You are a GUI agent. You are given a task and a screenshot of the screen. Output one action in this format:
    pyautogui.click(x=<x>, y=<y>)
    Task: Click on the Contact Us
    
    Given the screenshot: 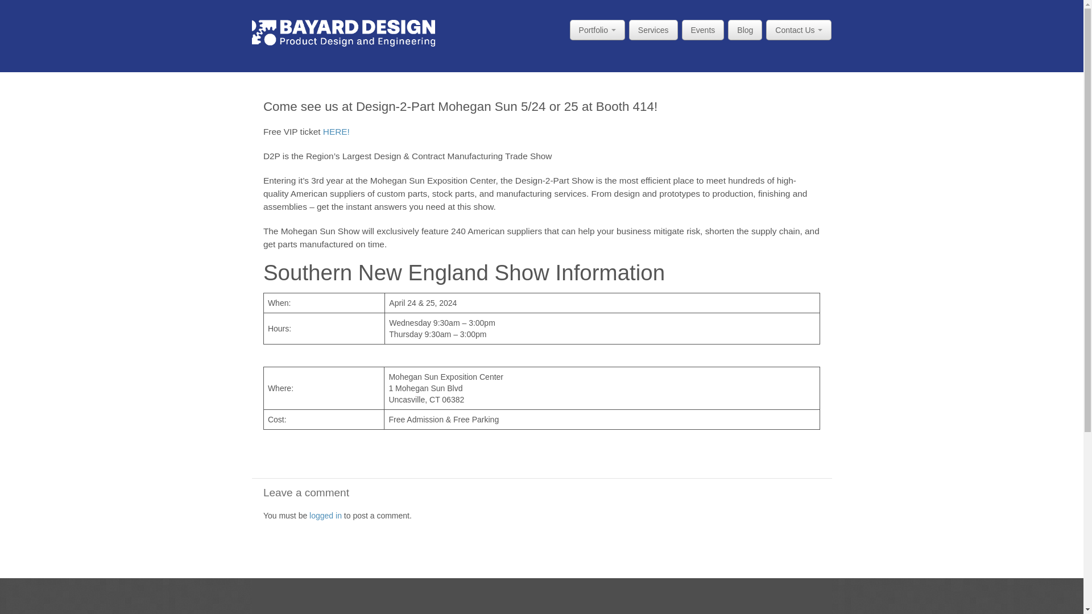 What is the action you would take?
    pyautogui.click(x=799, y=30)
    